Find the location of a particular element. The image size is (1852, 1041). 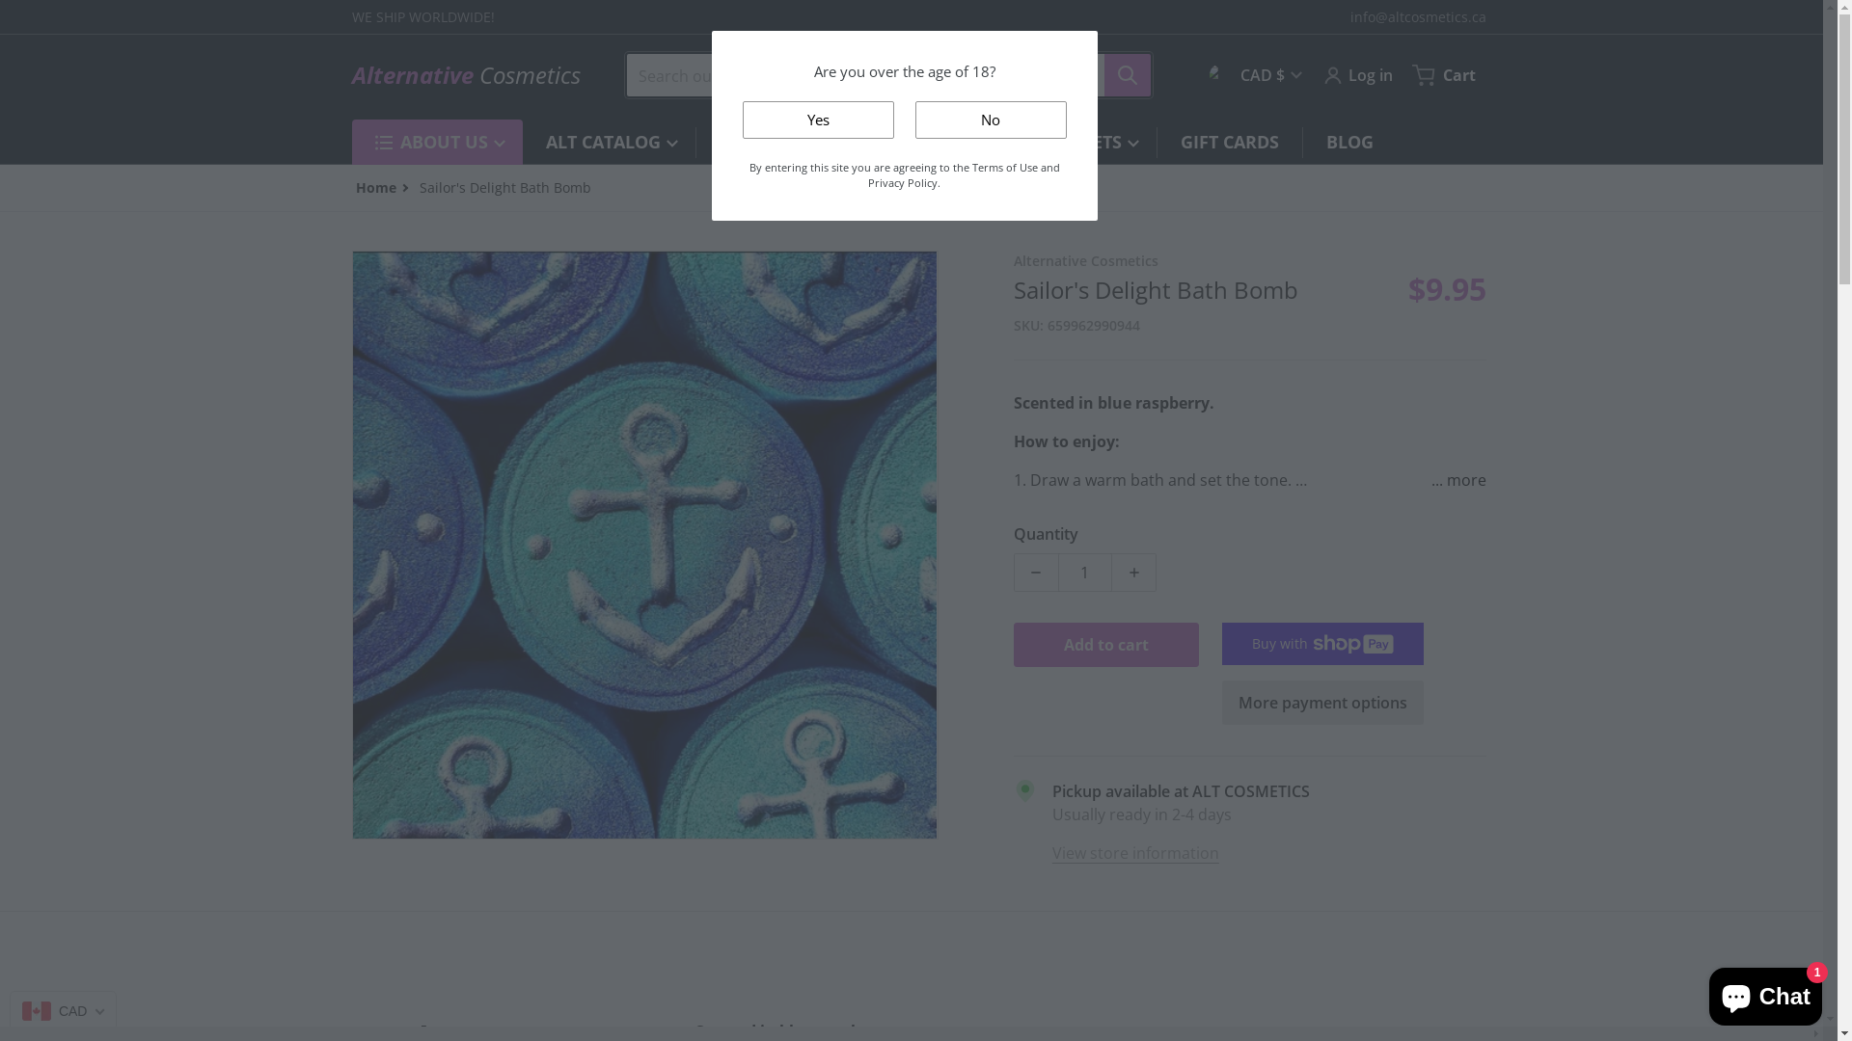

Shopify online store chat is located at coordinates (1765, 993).